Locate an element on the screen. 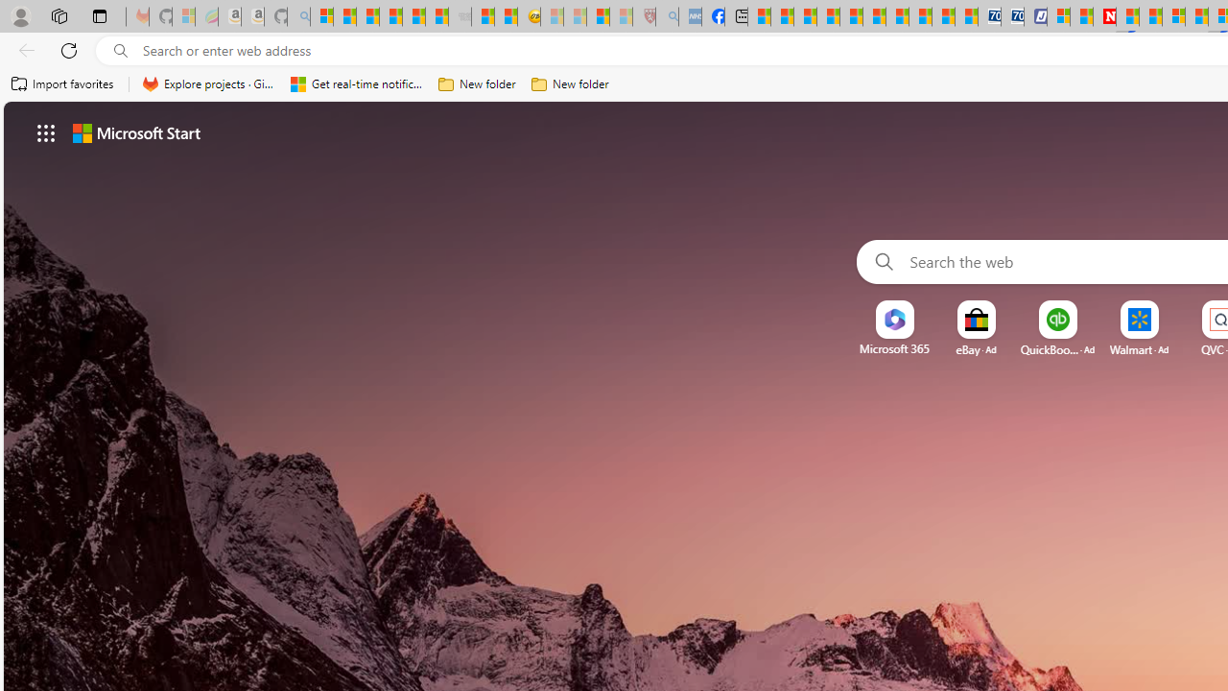  Cheap Hotels - Save70.com is located at coordinates (1013, 17).